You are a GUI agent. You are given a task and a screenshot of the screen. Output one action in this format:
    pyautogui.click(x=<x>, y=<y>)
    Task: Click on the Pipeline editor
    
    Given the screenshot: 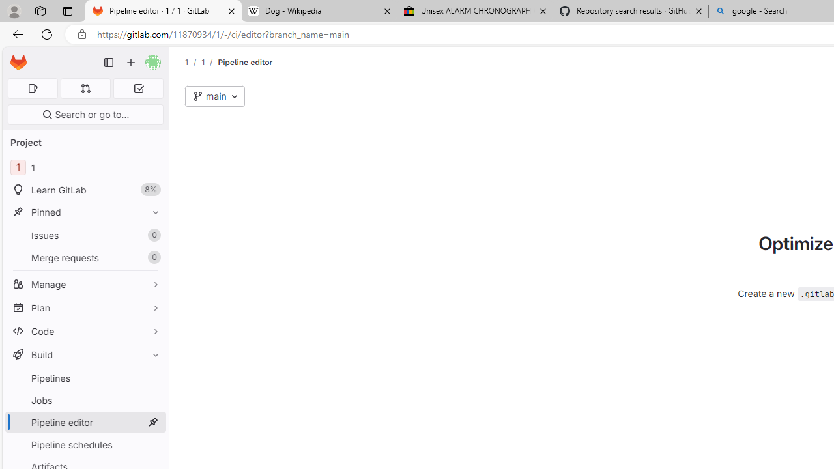 What is the action you would take?
    pyautogui.click(x=245, y=62)
    